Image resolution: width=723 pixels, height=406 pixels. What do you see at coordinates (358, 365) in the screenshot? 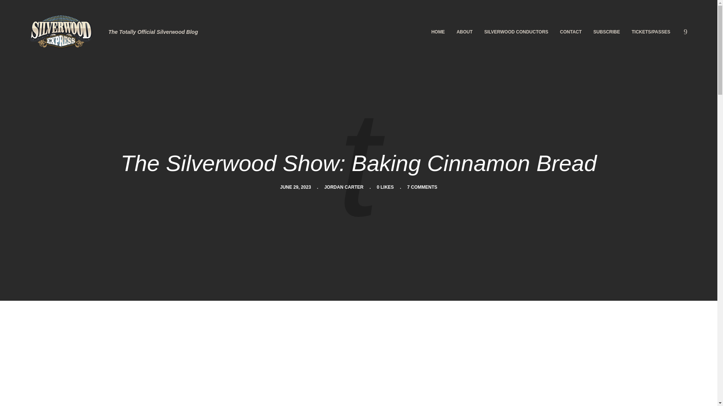
I see `YouTube video player` at bounding box center [358, 365].